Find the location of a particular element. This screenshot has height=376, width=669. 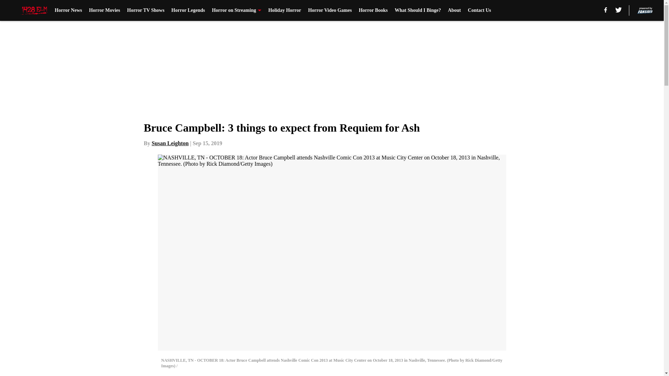

Horror TV Shows is located at coordinates (146, 10).